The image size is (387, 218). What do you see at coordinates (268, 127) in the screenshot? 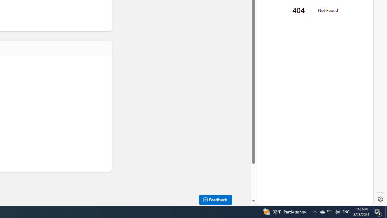
I see `Global web icon` at bounding box center [268, 127].